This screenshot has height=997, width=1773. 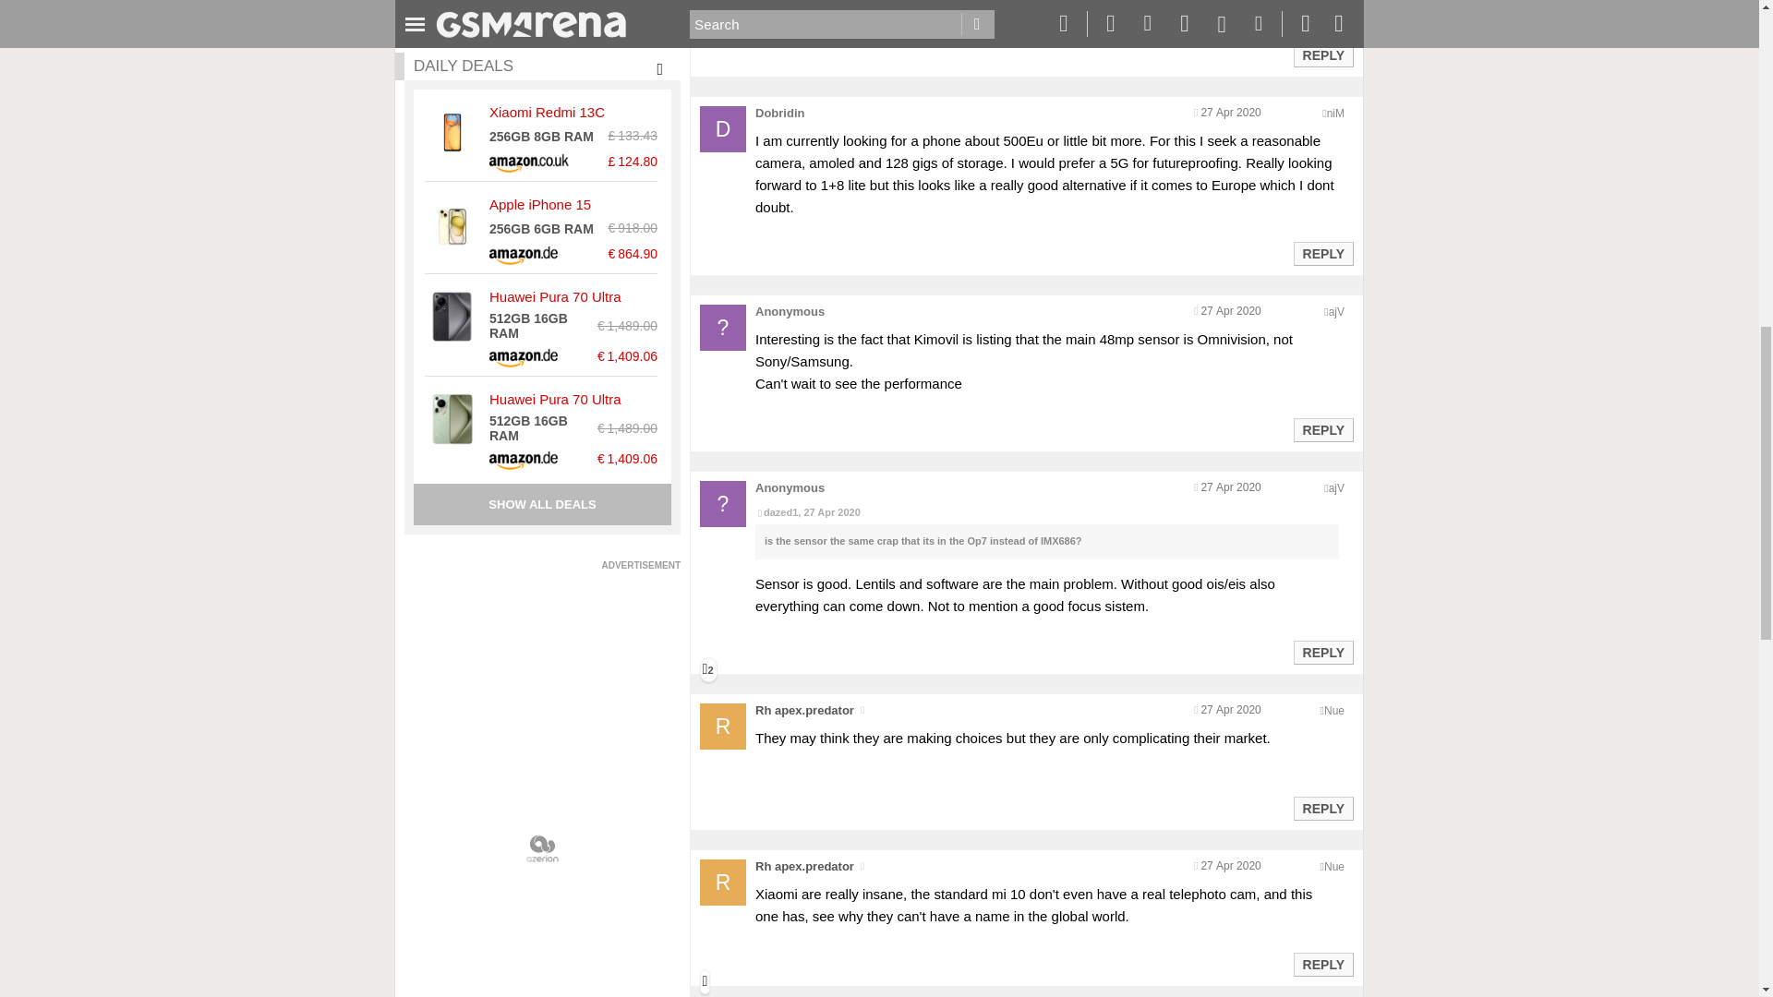 I want to click on Reply to this post, so click(x=1322, y=430).